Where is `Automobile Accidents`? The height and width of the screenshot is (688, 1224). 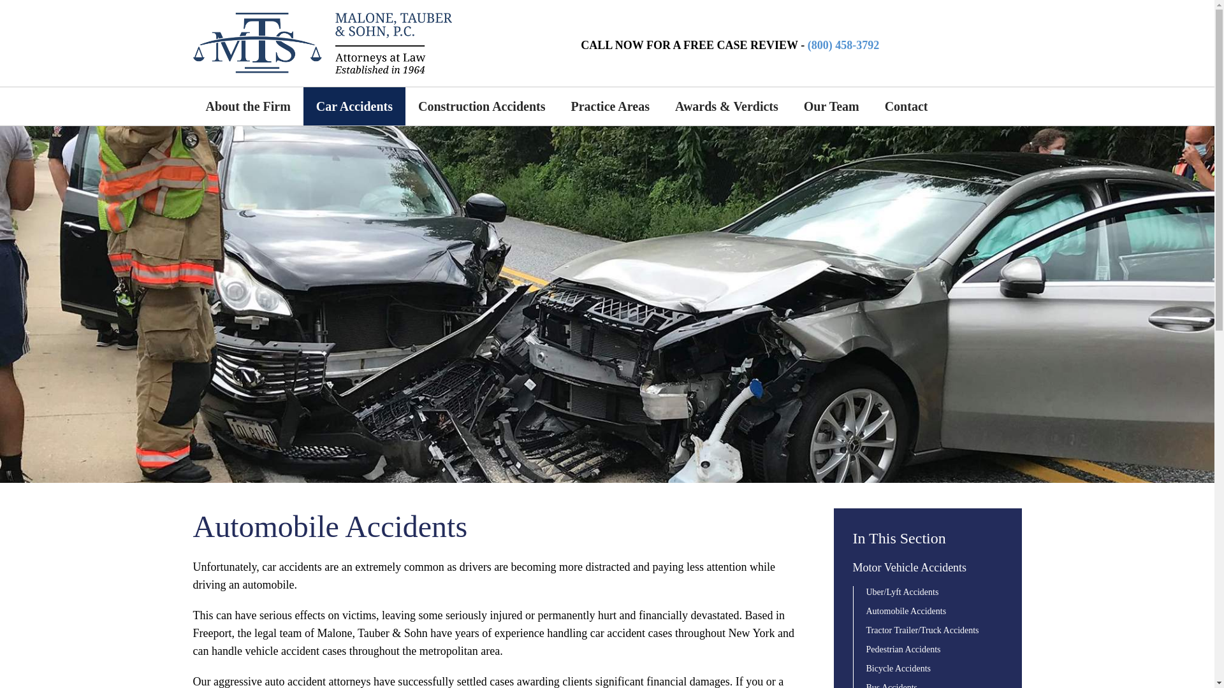 Automobile Accidents is located at coordinates (905, 610).